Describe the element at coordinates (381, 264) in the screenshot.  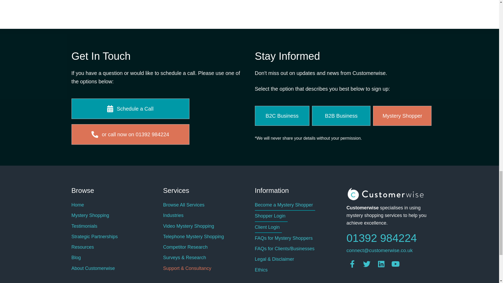
I see `LinkedIn` at that location.